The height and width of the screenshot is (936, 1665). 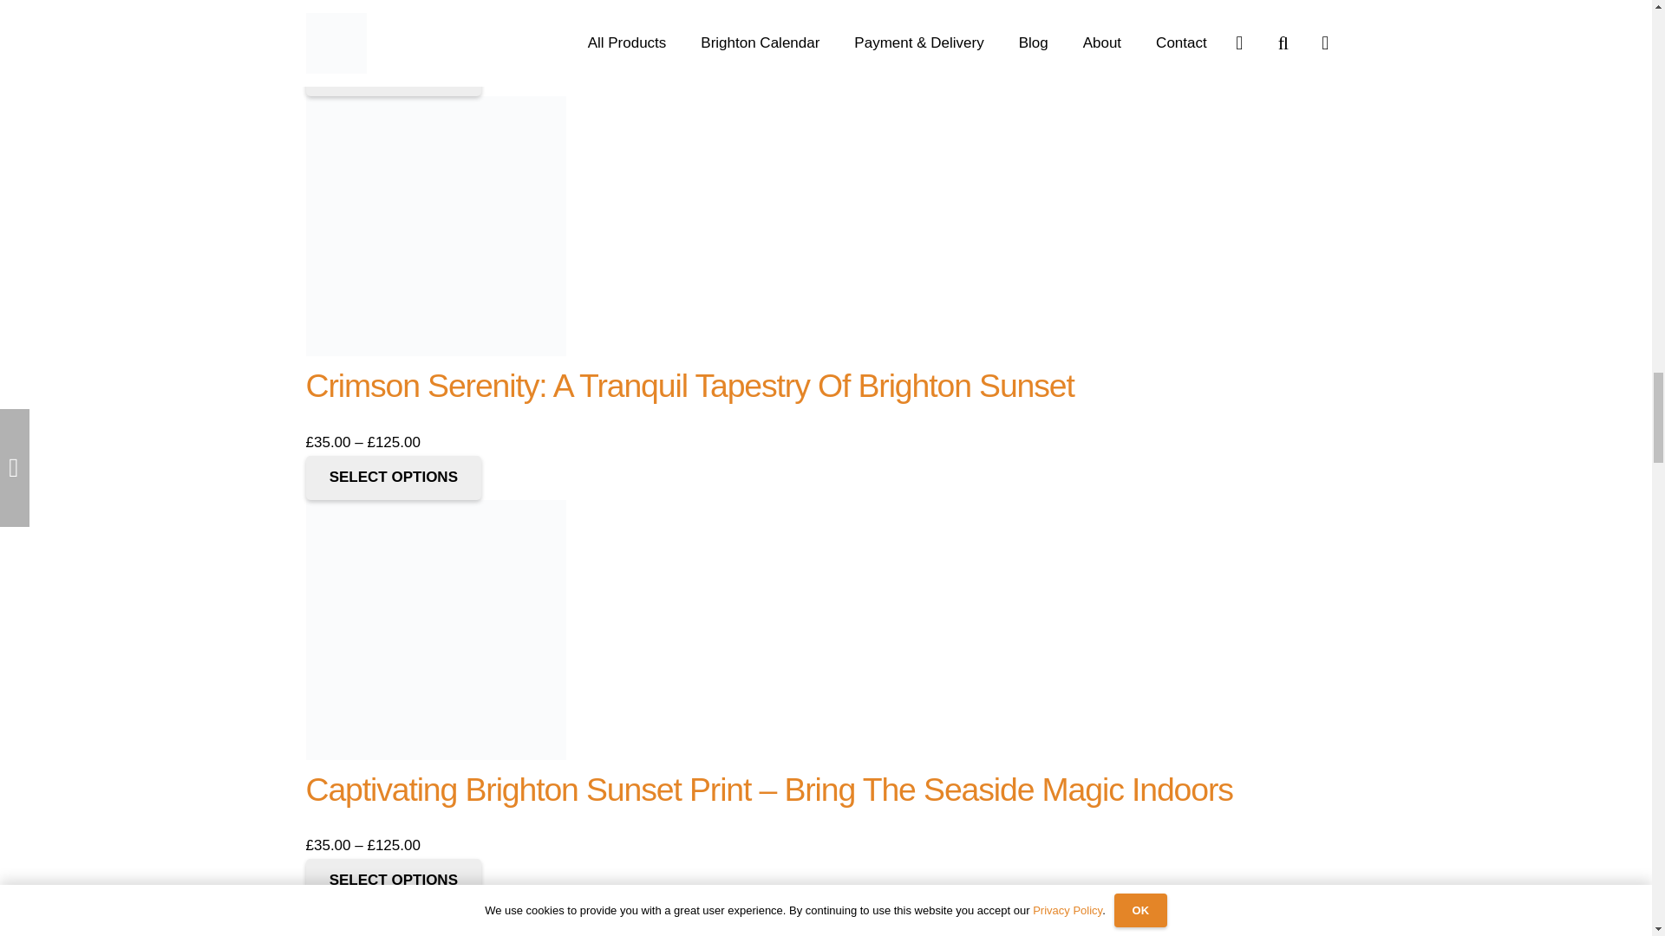 I want to click on SELECT OPTIONS, so click(x=392, y=75).